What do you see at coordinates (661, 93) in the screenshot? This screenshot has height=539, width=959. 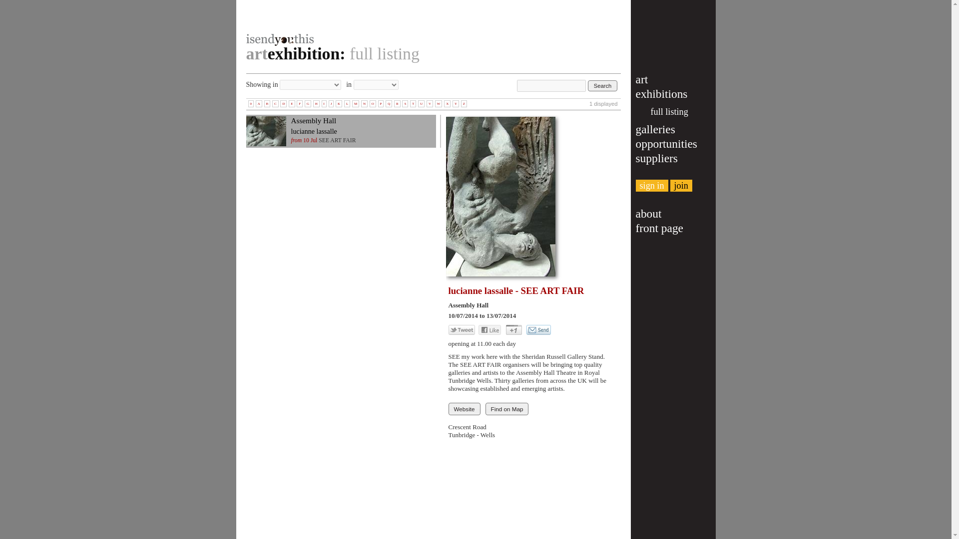 I see `exhibitions` at bounding box center [661, 93].